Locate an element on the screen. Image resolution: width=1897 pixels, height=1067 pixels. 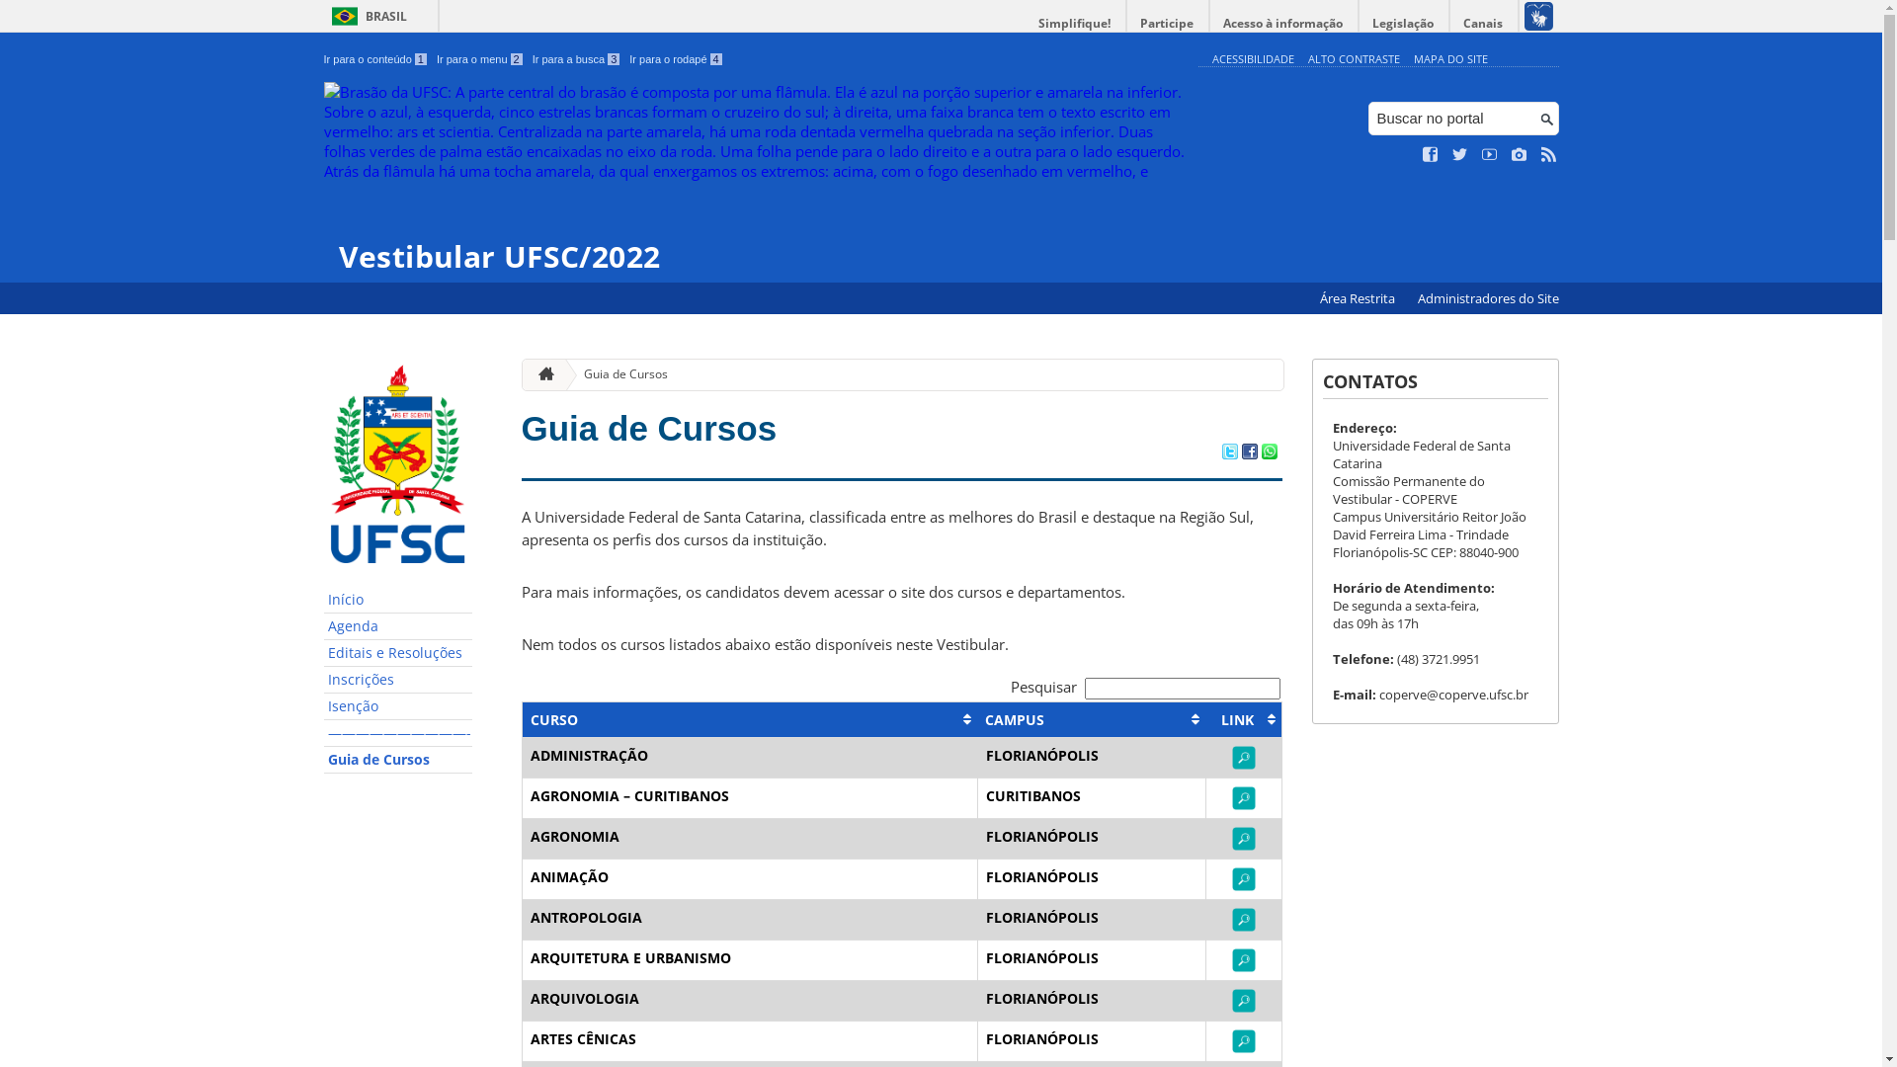
Simplifique! is located at coordinates (1075, 24).